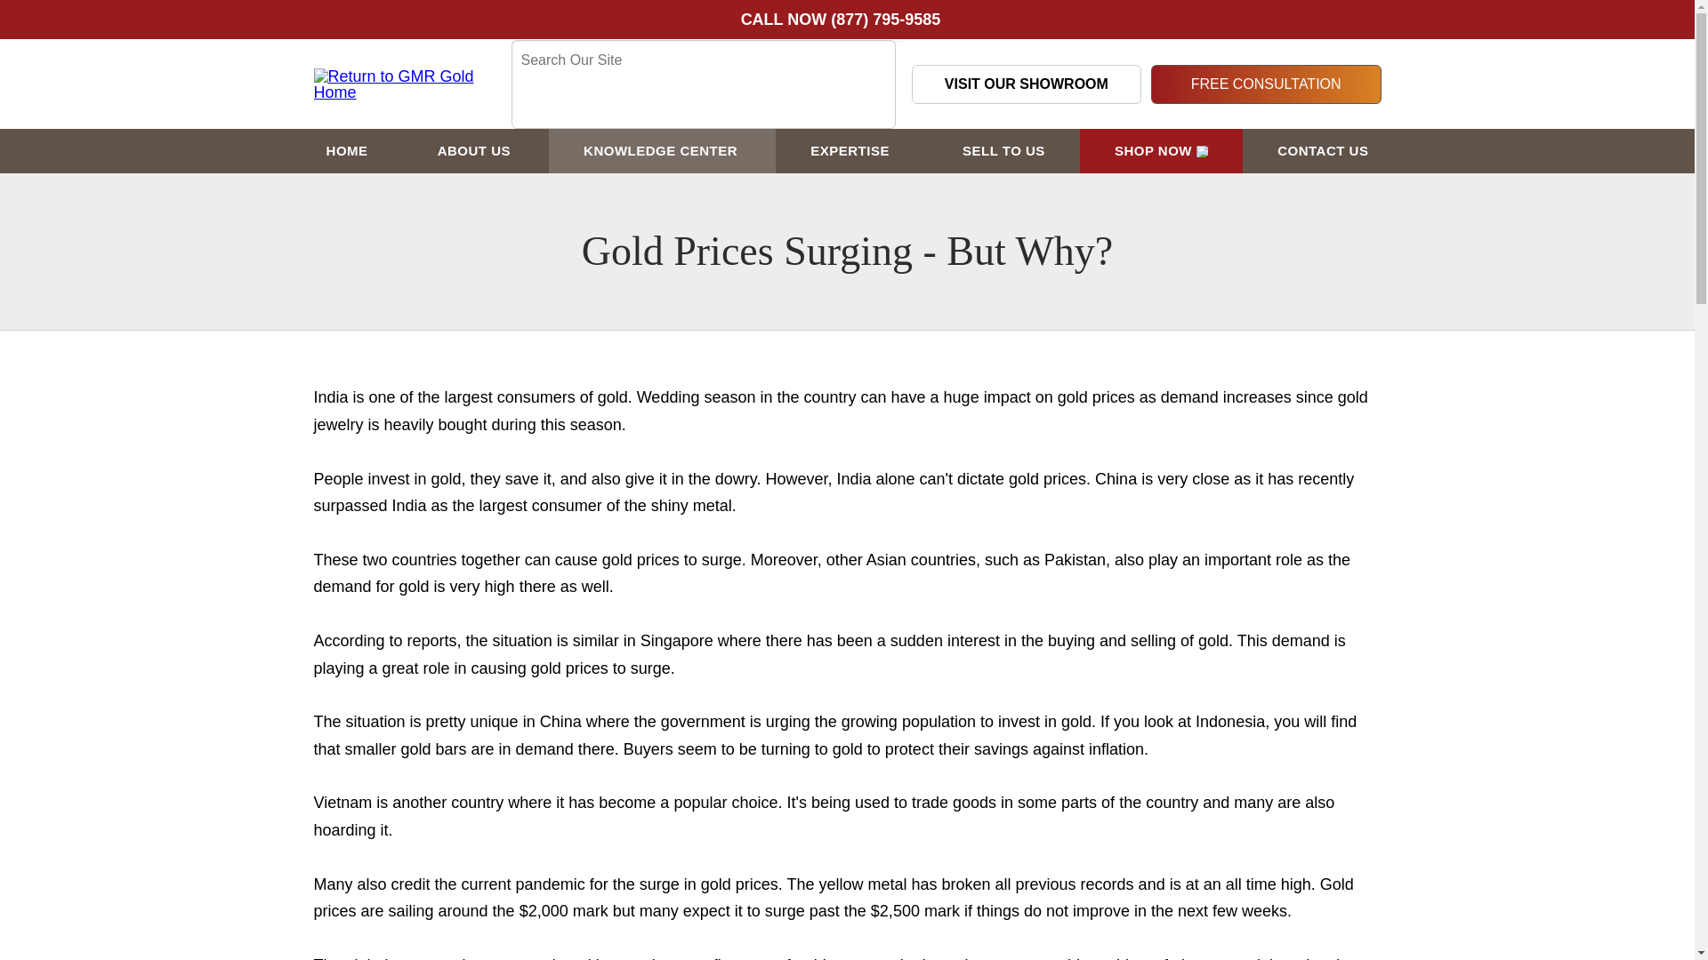 This screenshot has width=1708, height=960. Describe the element at coordinates (1267, 84) in the screenshot. I see `FREE CONSULTATION` at that location.